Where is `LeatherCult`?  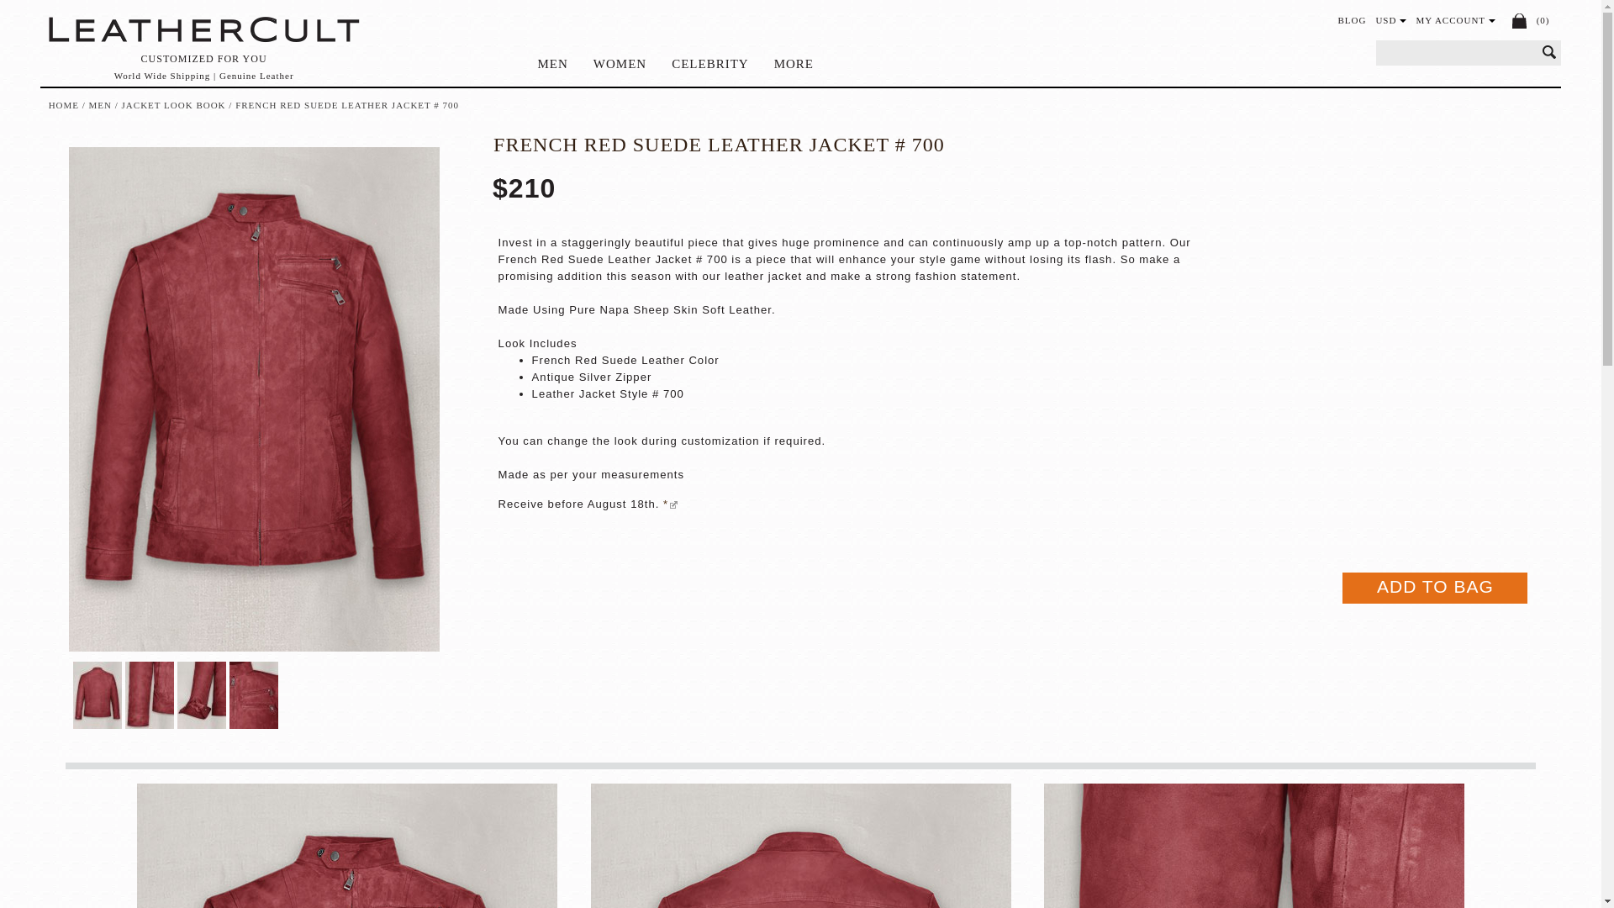 LeatherCult is located at coordinates (203, 29).